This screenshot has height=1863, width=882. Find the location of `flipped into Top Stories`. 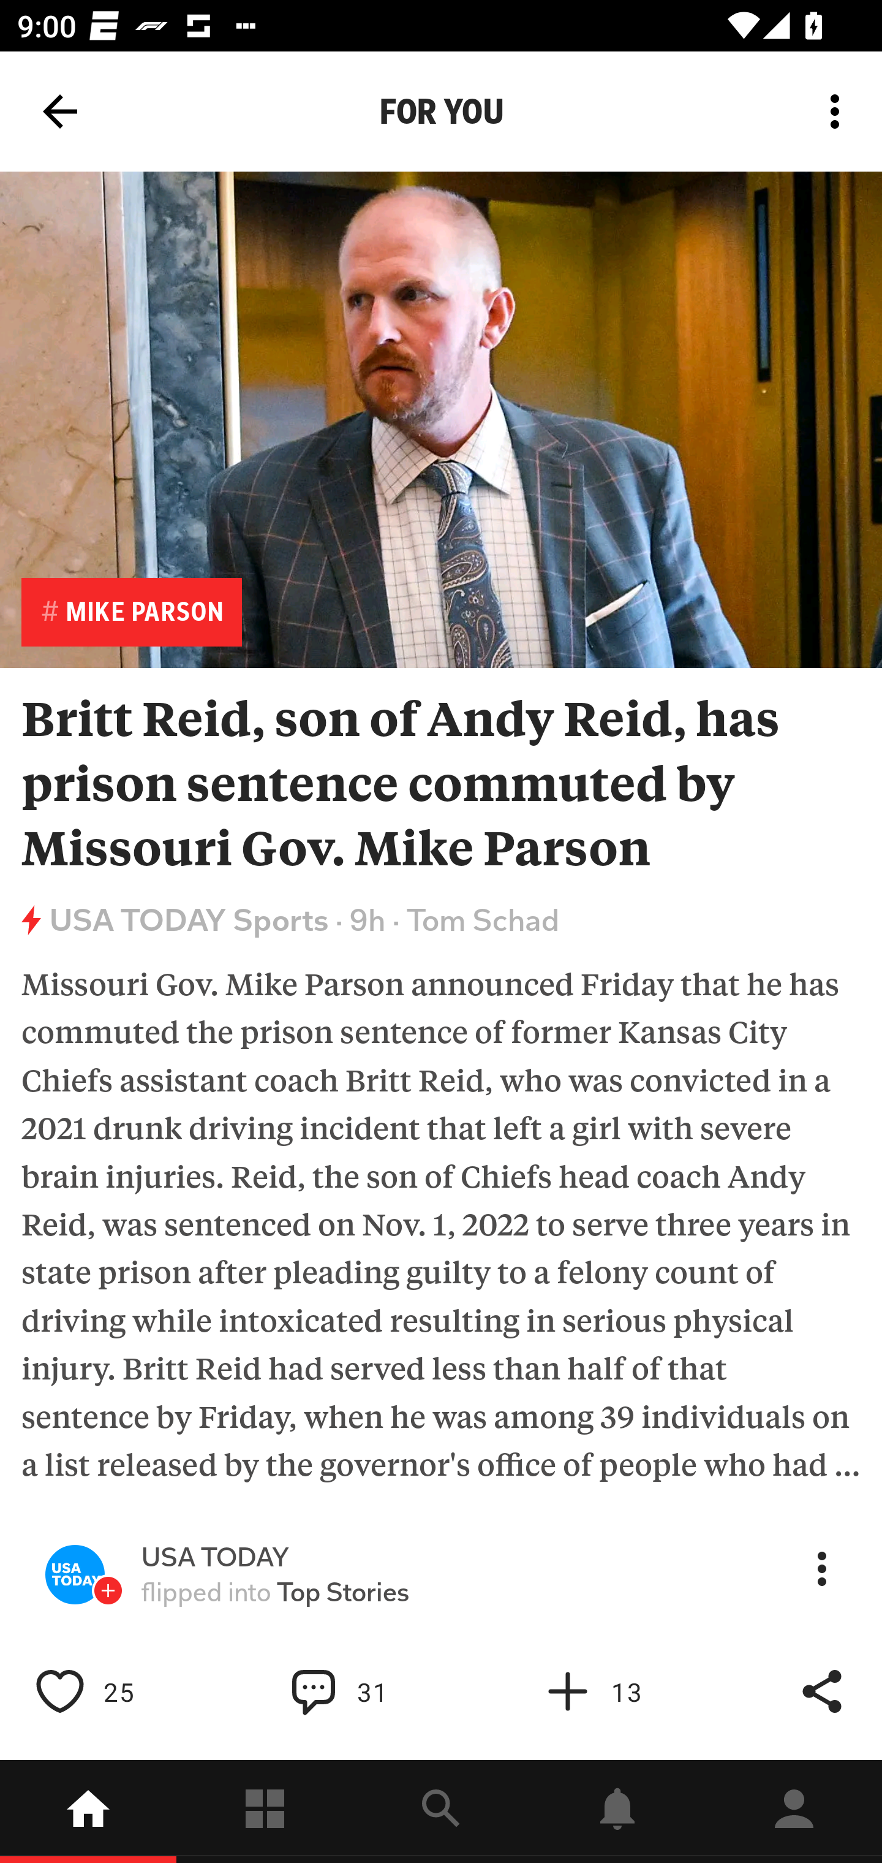

flipped into Top Stories is located at coordinates (275, 1592).